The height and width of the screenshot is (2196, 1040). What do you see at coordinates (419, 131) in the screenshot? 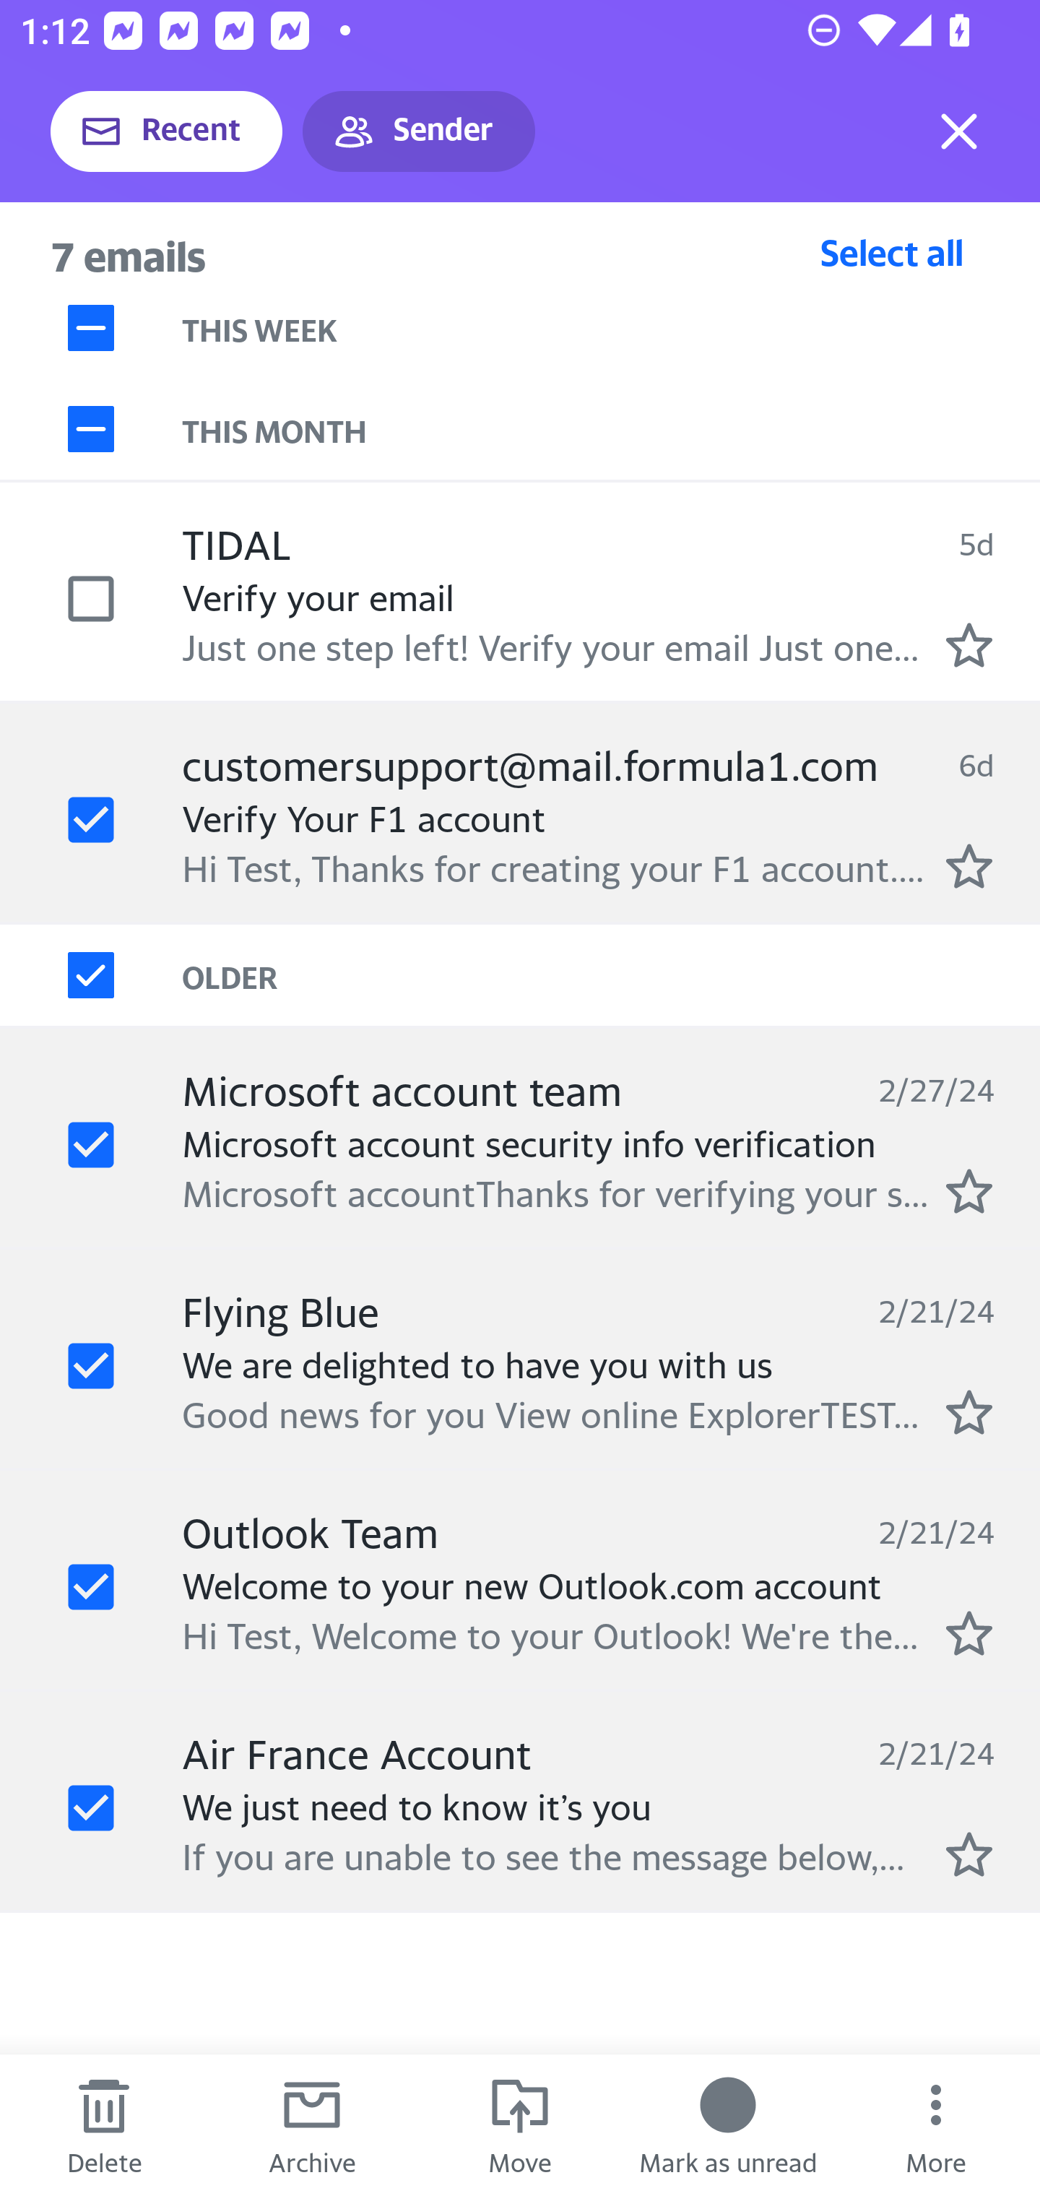
I see `Sender` at bounding box center [419, 131].